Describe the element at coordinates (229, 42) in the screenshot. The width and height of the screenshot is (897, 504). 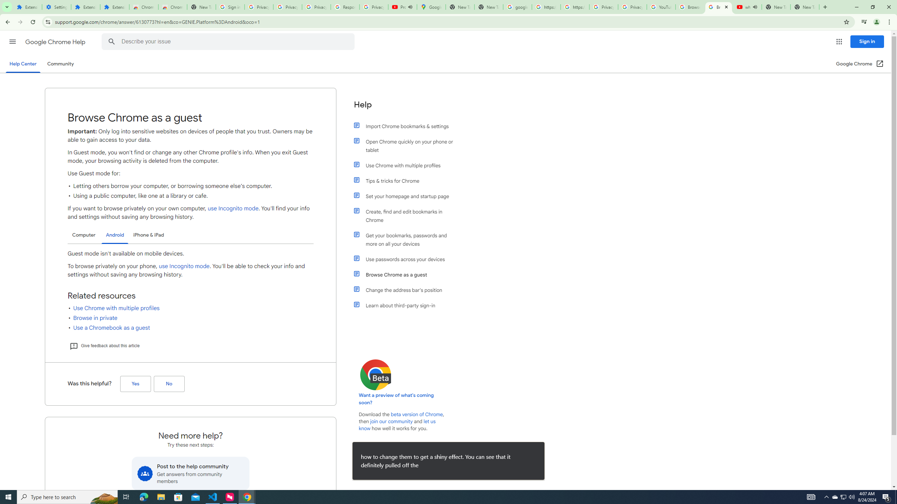
I see `Describe your issue` at that location.